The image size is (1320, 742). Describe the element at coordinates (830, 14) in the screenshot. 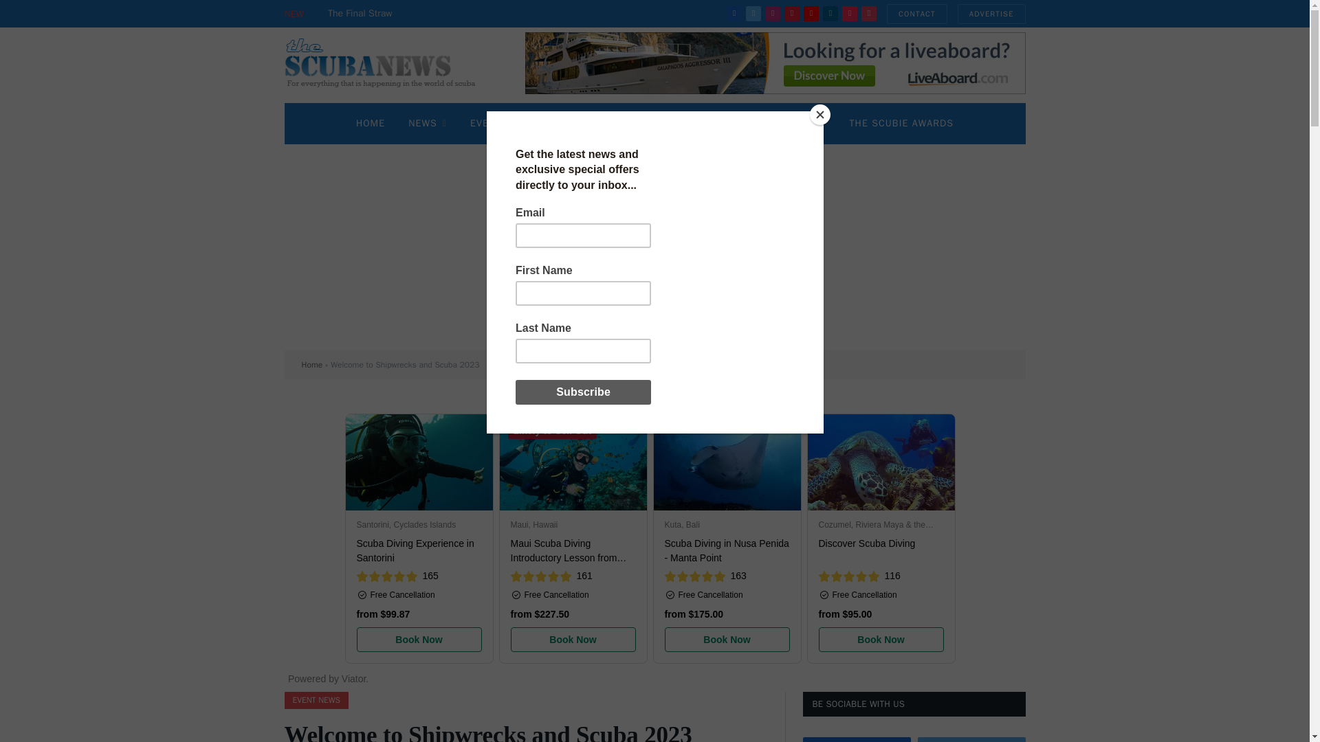

I see `LinkedIn` at that location.